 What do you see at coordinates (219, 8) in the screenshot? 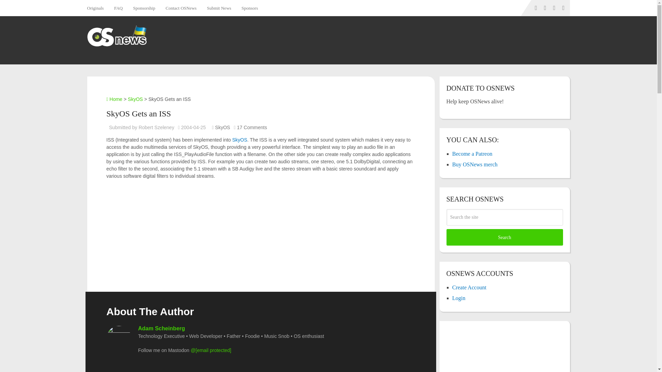
I see `Submit News` at bounding box center [219, 8].